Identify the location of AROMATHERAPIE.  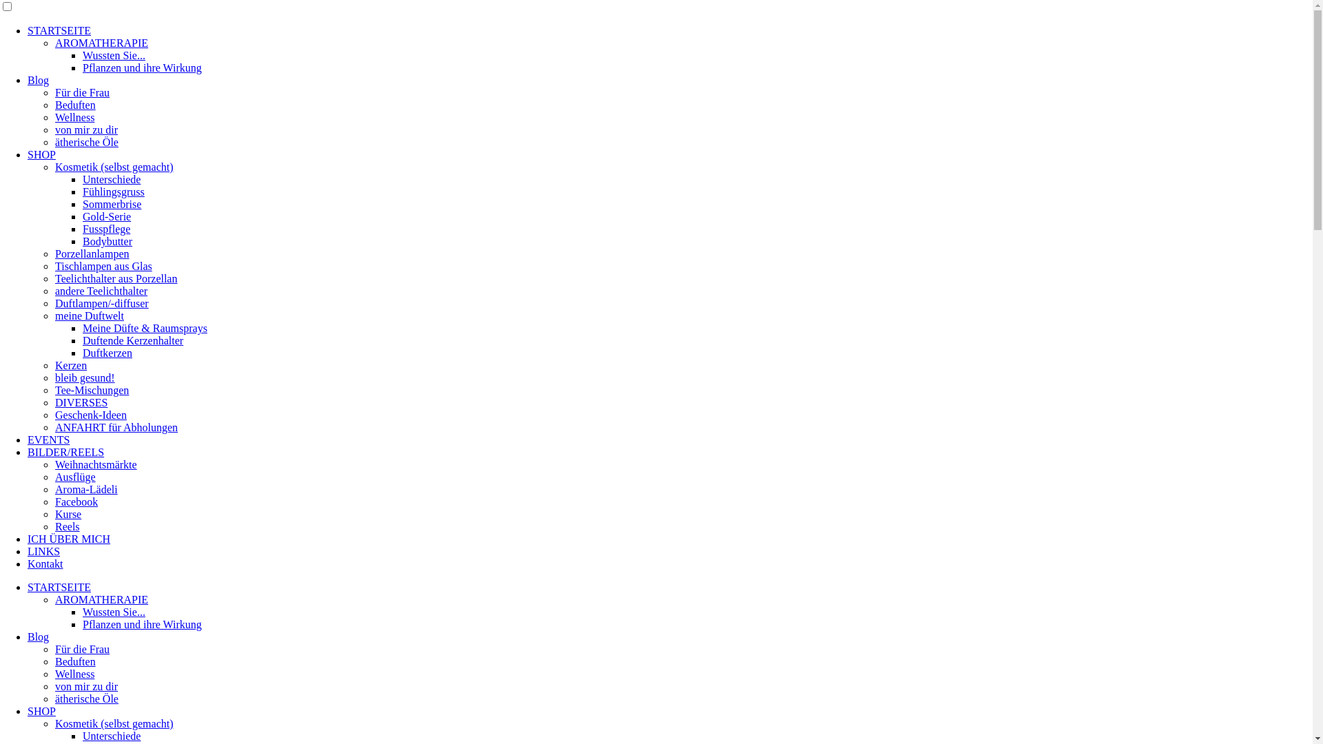
(102, 599).